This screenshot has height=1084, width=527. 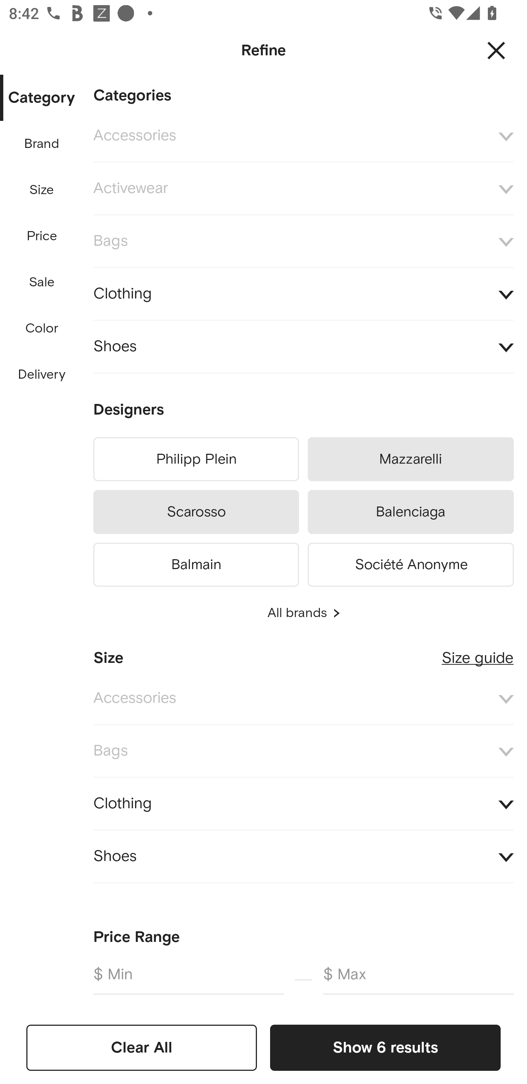 I want to click on Size guide, so click(x=478, y=653).